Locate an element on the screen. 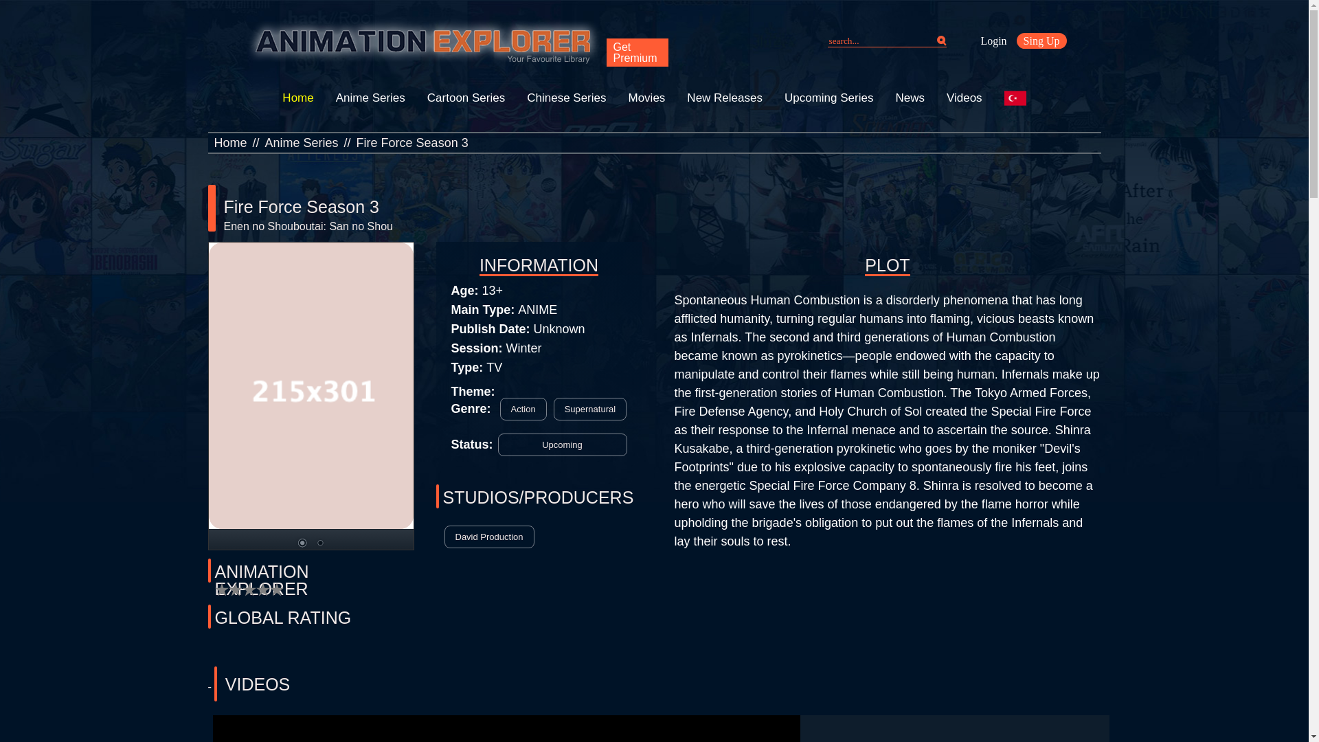 The width and height of the screenshot is (1319, 742). Upcoming Series is located at coordinates (828, 98).